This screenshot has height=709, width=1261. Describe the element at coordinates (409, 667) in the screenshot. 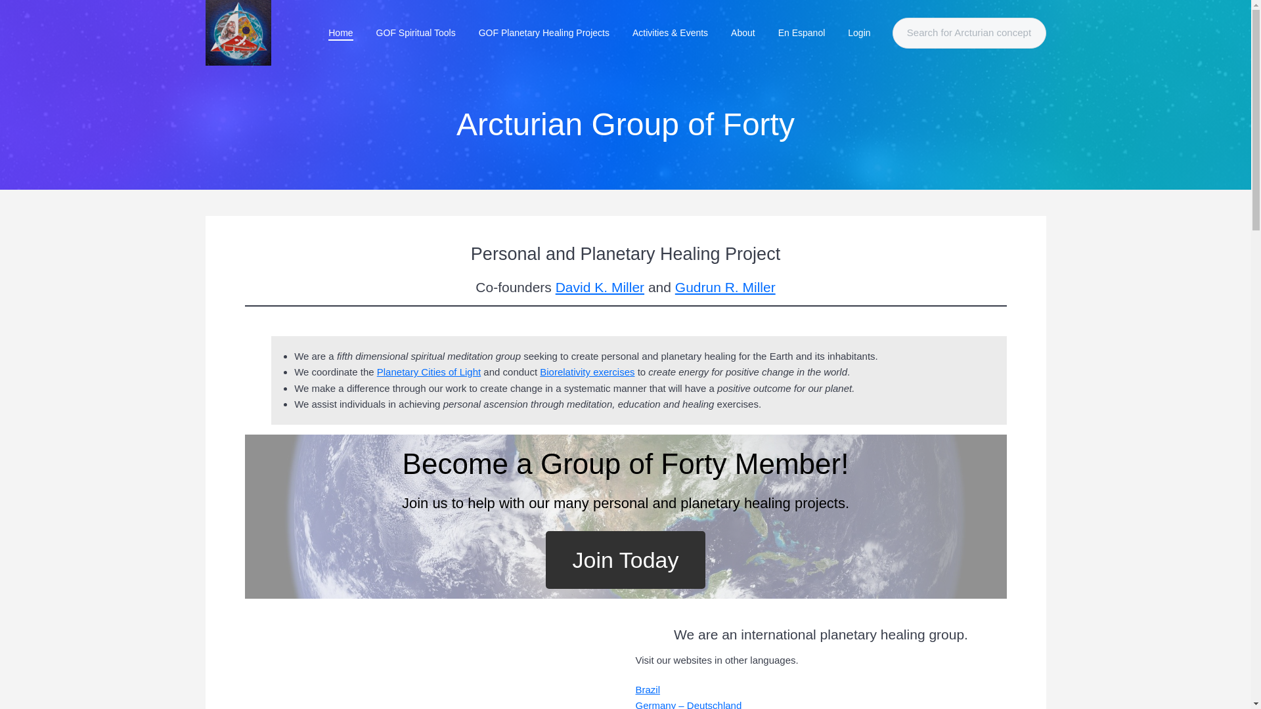

I see `Welcome to the Group of Forty Youtube Channel` at that location.